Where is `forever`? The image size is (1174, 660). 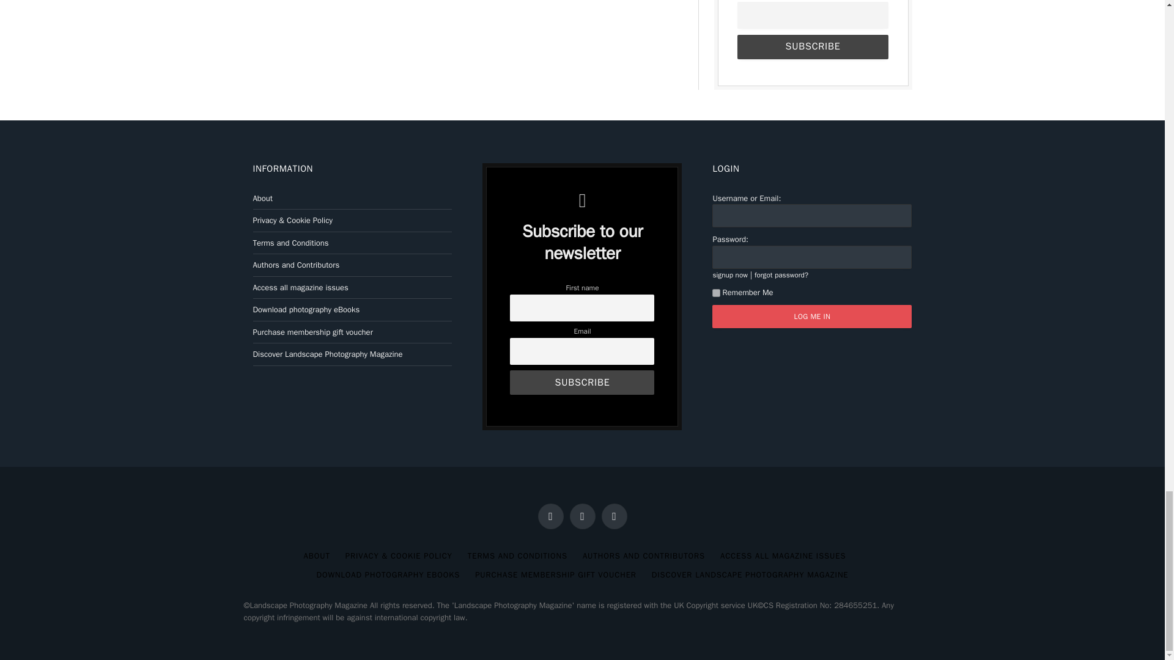
forever is located at coordinates (717, 293).